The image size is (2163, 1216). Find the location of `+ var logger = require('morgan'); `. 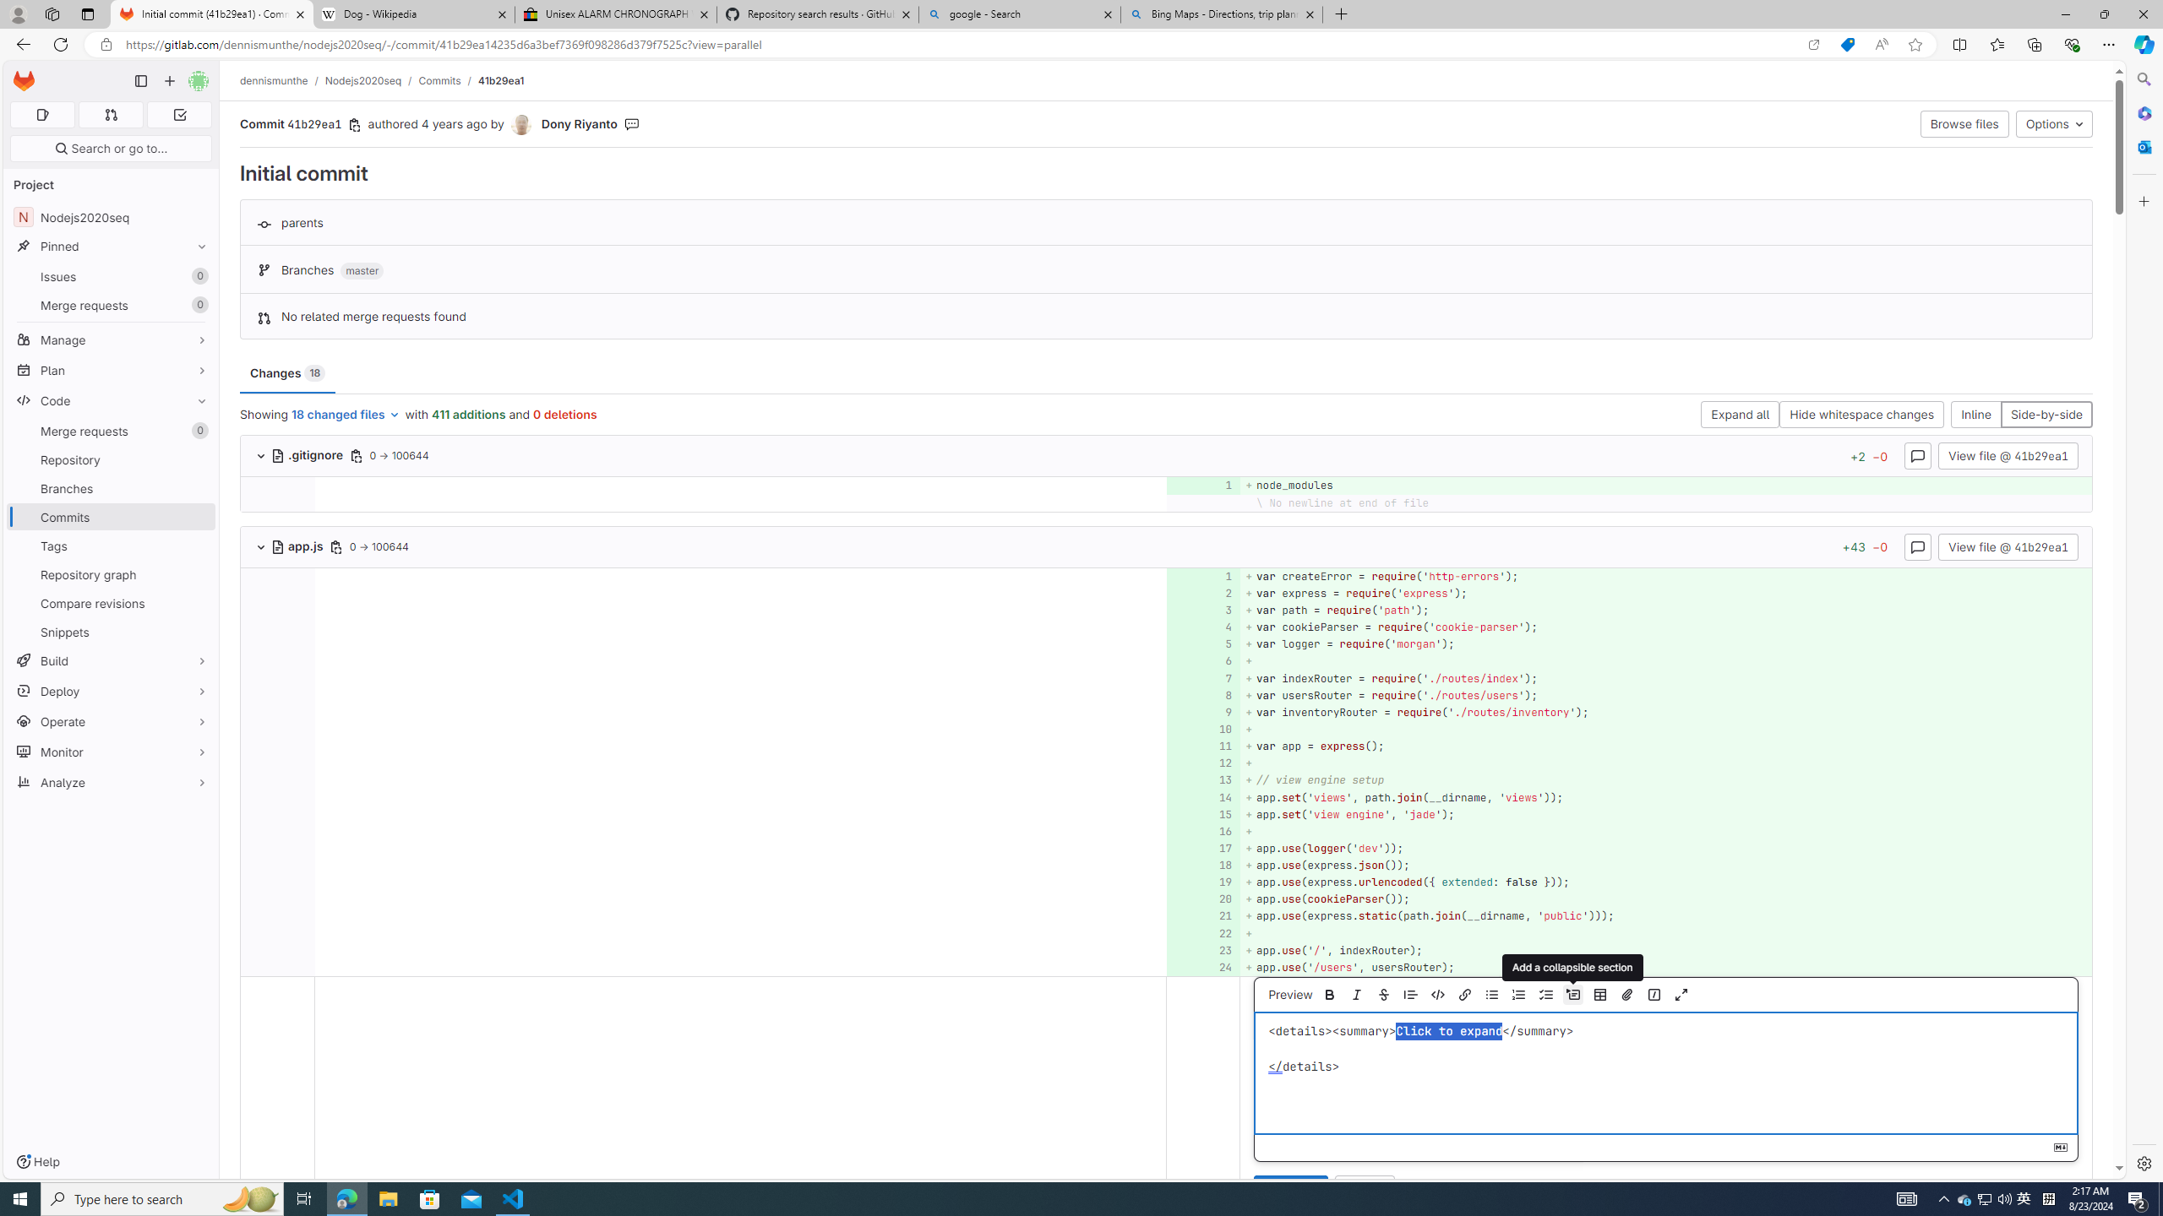

+ var logger = require('morgan');  is located at coordinates (1664, 645).